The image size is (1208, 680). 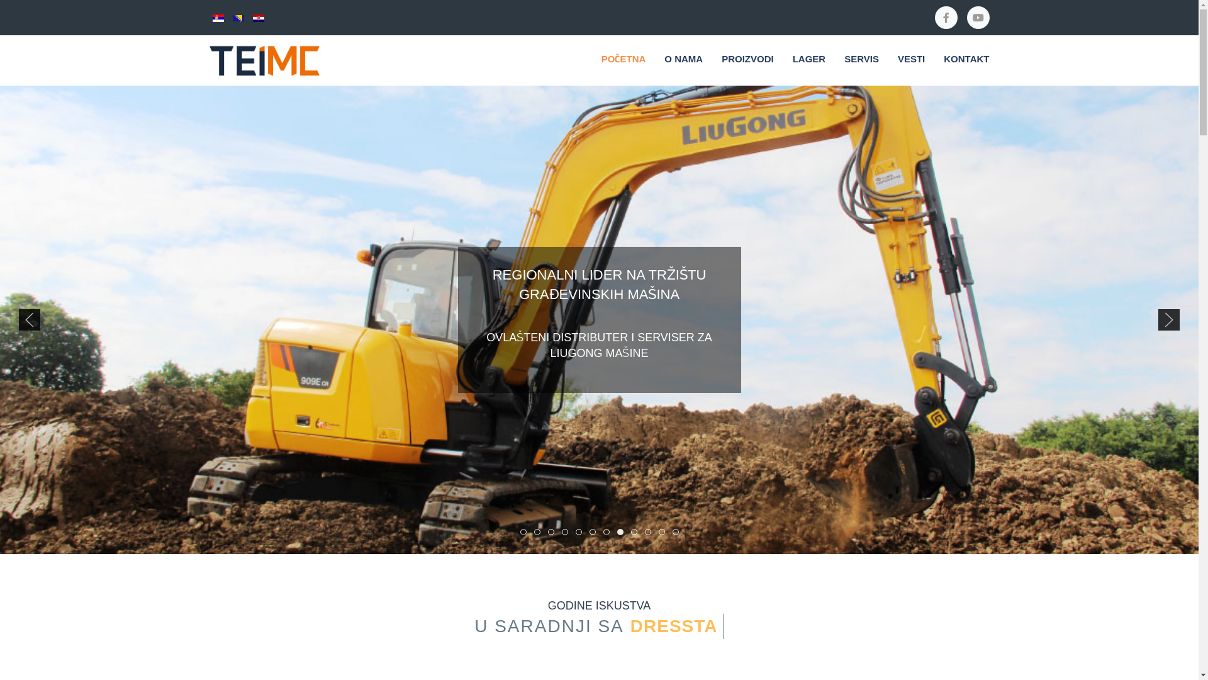 What do you see at coordinates (747, 60) in the screenshot?
I see `PROIZVODI` at bounding box center [747, 60].